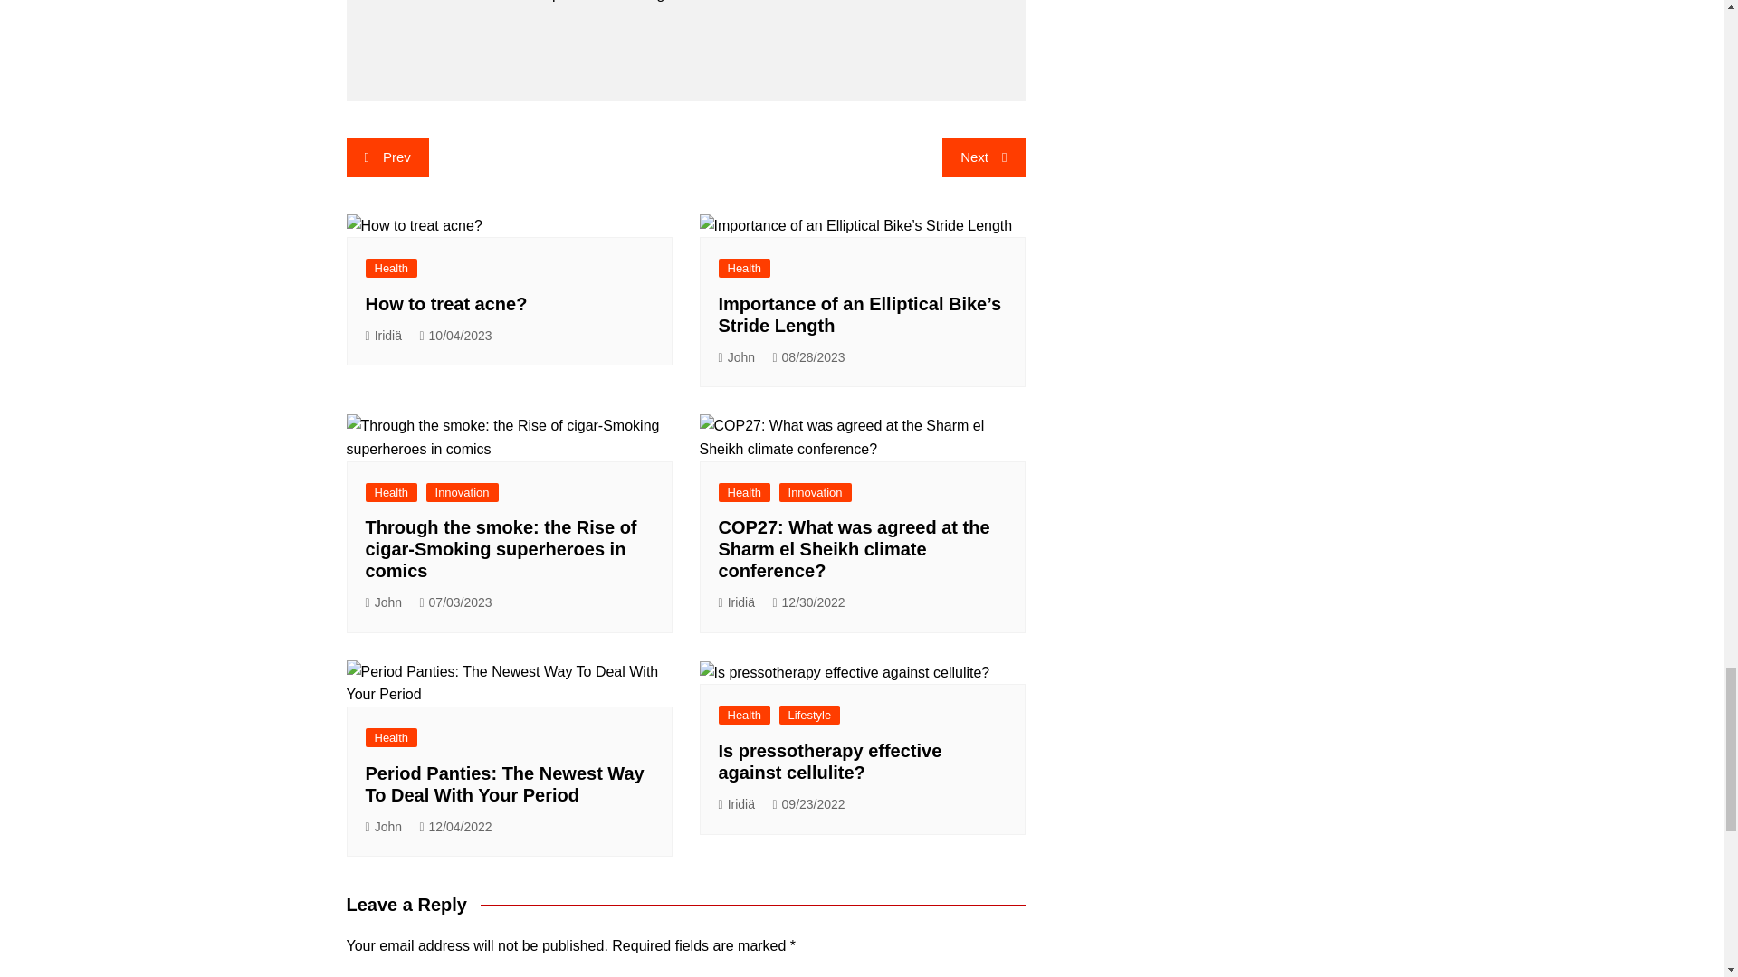  Describe the element at coordinates (983, 157) in the screenshot. I see `Next` at that location.